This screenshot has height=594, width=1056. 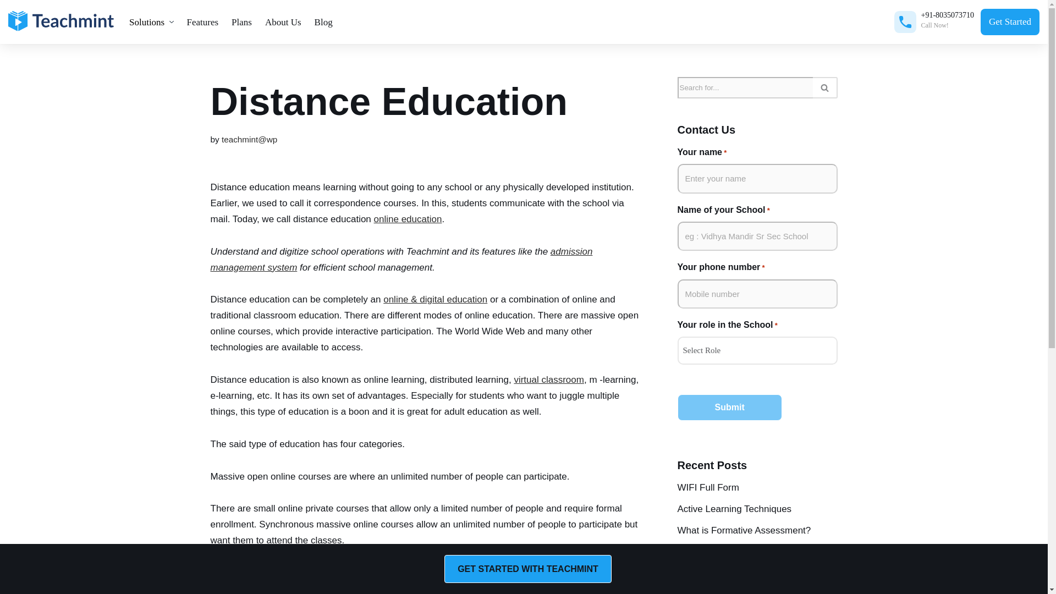 What do you see at coordinates (203, 22) in the screenshot?
I see `Features` at bounding box center [203, 22].